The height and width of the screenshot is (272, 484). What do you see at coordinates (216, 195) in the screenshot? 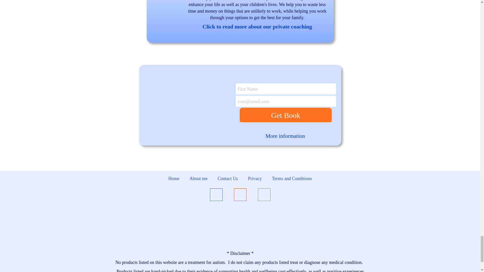
I see `Facebook` at bounding box center [216, 195].